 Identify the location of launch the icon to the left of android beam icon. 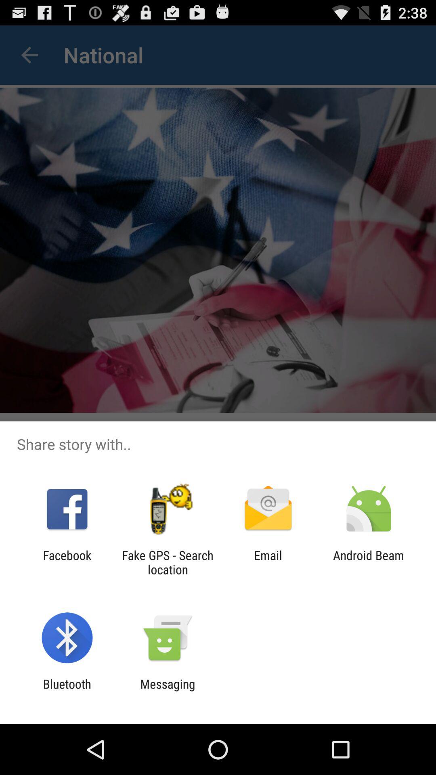
(268, 562).